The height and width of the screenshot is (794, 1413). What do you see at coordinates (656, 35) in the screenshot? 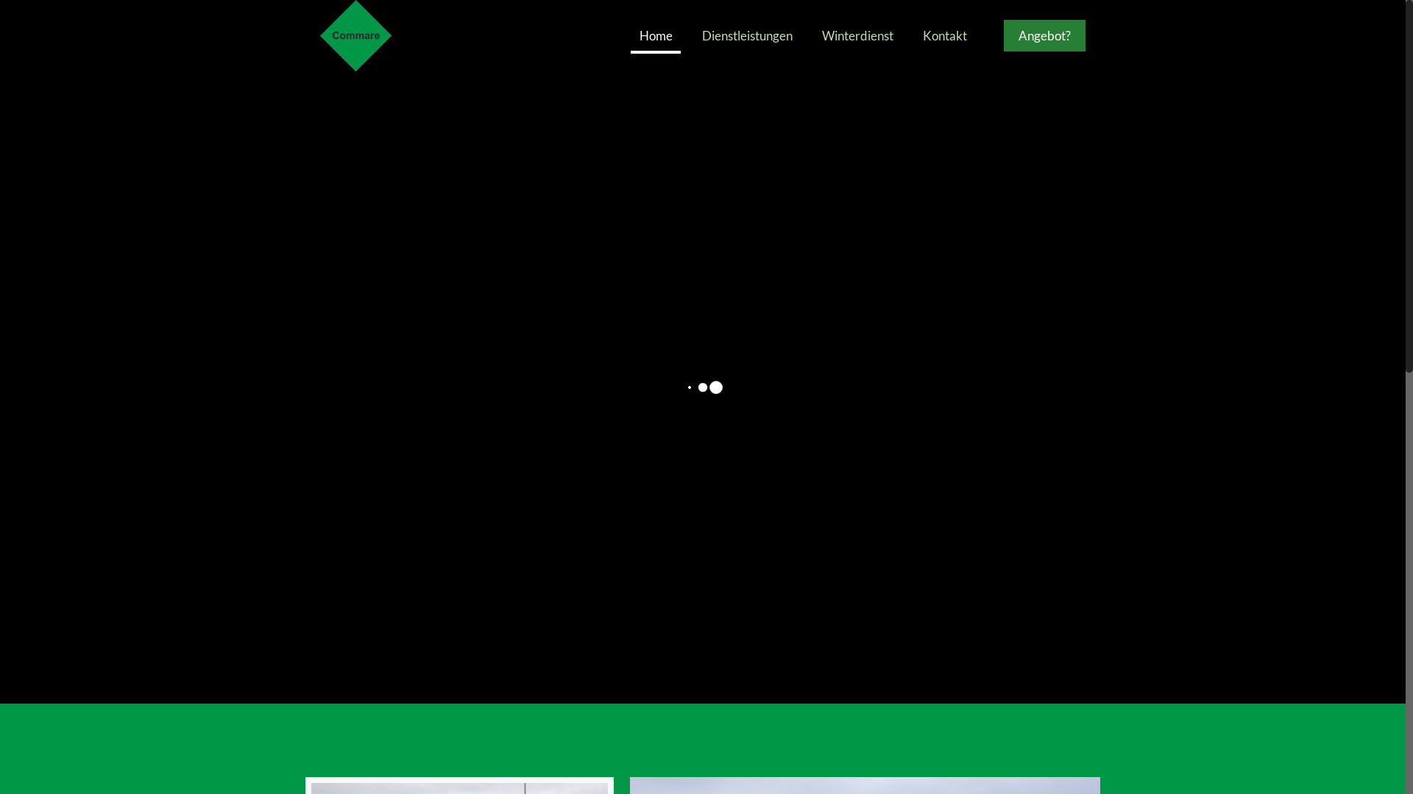
I see `Home` at bounding box center [656, 35].